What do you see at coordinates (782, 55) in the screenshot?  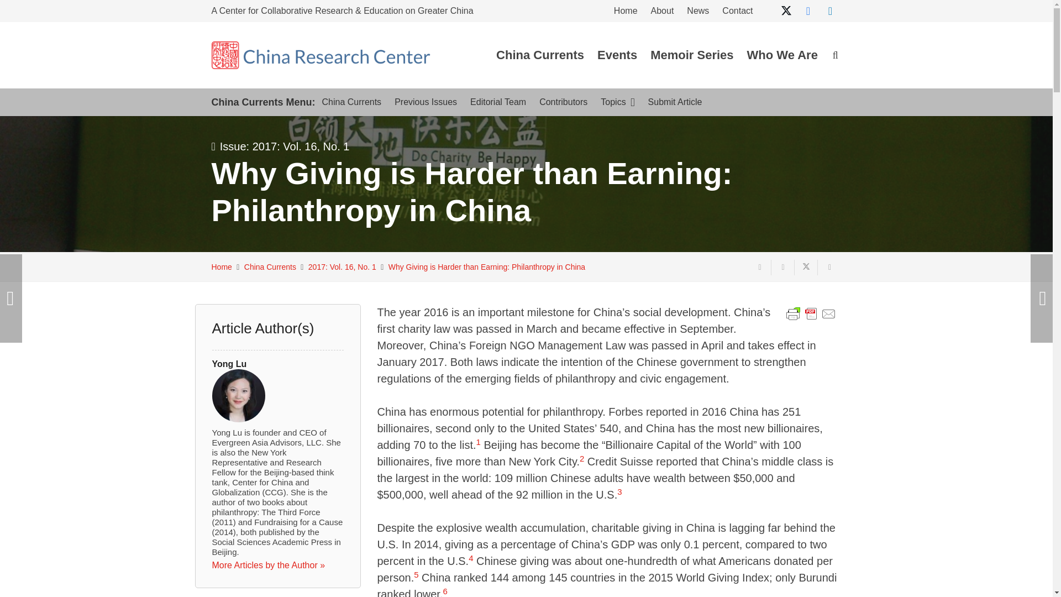 I see `Who We Are` at bounding box center [782, 55].